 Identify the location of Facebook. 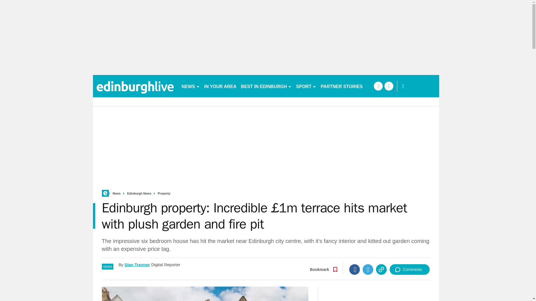
(355, 270).